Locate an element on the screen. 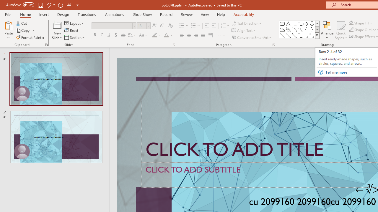  Decrease Font Size is located at coordinates (162, 26).